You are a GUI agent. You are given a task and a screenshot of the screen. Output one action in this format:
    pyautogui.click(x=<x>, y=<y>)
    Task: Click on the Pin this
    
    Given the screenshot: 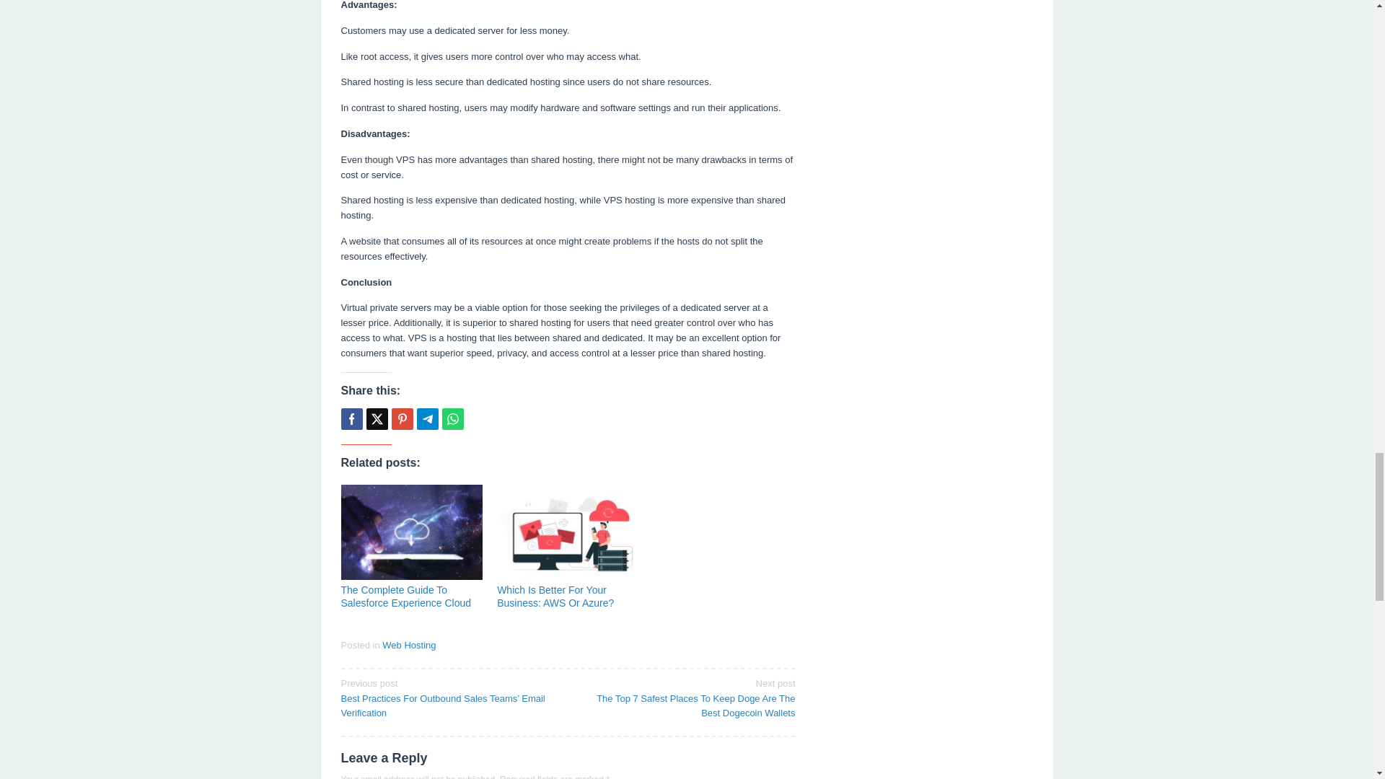 What is the action you would take?
    pyautogui.click(x=401, y=418)
    